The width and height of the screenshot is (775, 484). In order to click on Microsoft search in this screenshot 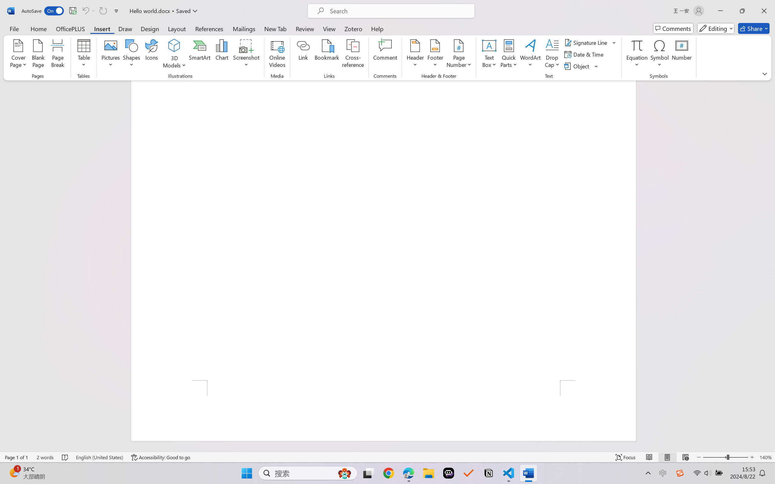, I will do `click(399, 11)`.